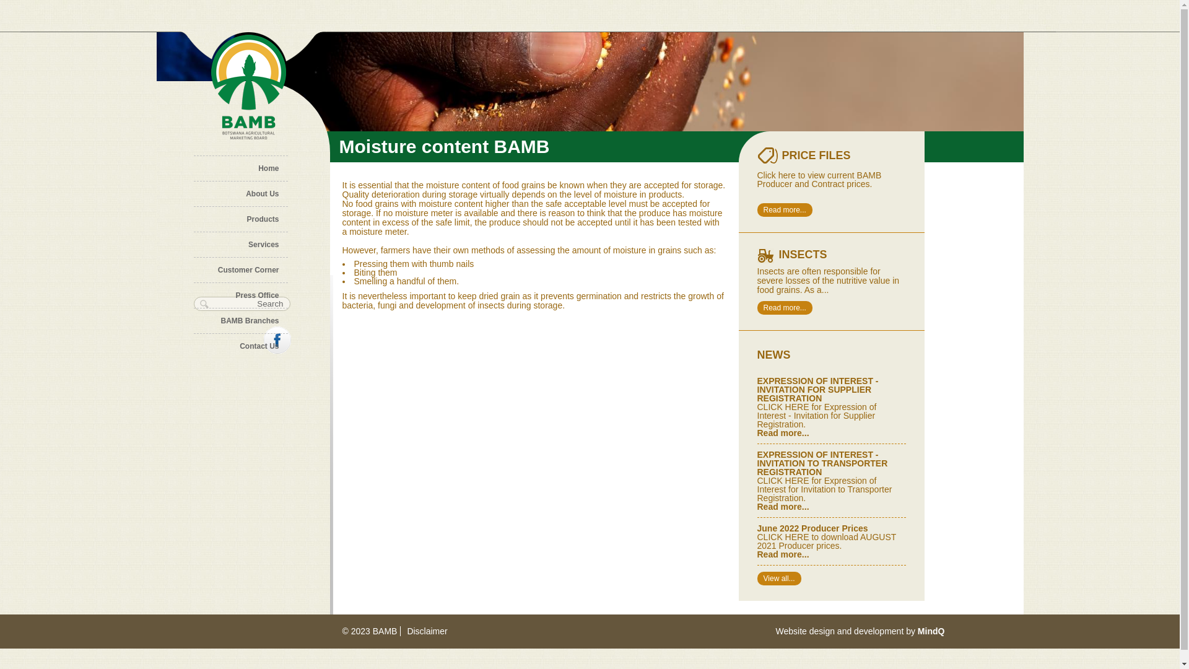 Image resolution: width=1189 pixels, height=669 pixels. I want to click on Enter the terms you wish to search for., so click(242, 304).